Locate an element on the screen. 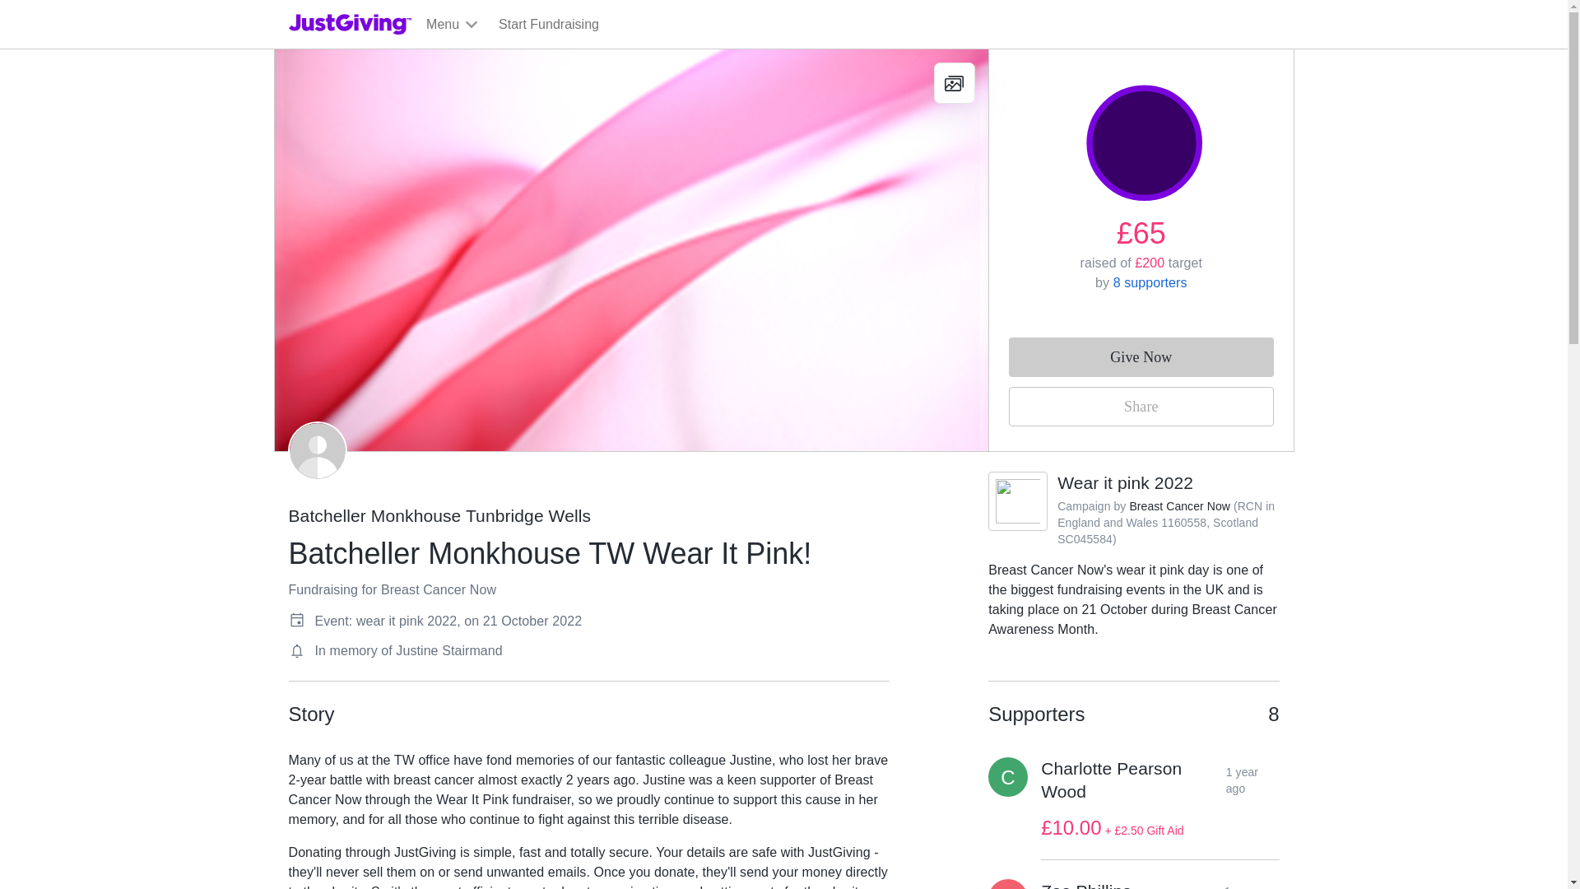  Menu is located at coordinates (453, 25).